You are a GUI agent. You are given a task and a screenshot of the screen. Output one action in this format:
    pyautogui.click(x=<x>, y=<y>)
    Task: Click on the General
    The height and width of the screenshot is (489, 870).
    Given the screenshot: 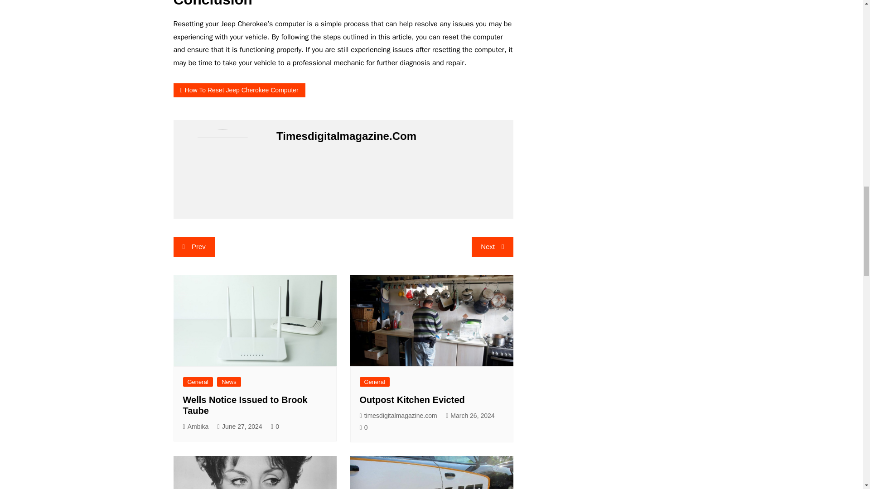 What is the action you would take?
    pyautogui.click(x=198, y=382)
    